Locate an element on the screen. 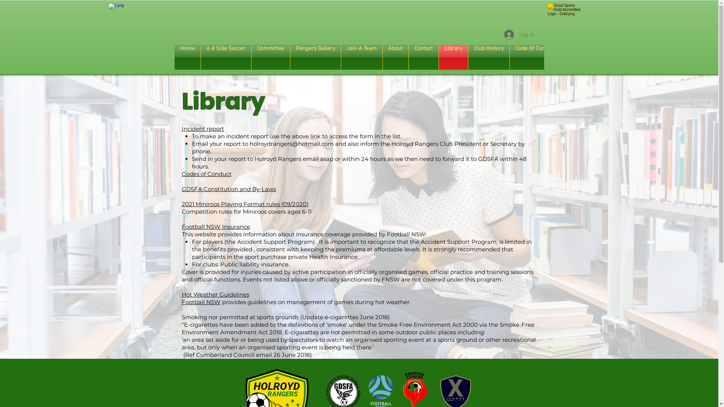 The height and width of the screenshot is (407, 724). Home is located at coordinates (187, 57).